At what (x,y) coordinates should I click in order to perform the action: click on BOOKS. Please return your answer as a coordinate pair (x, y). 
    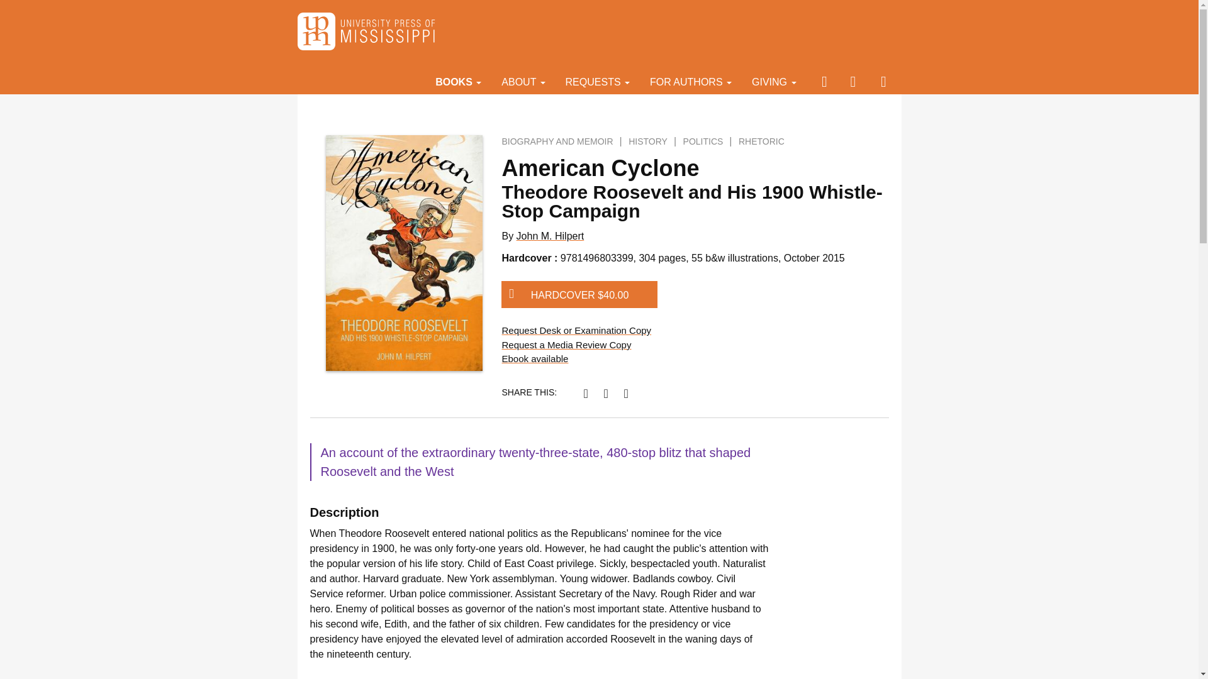
    Looking at the image, I should click on (458, 81).